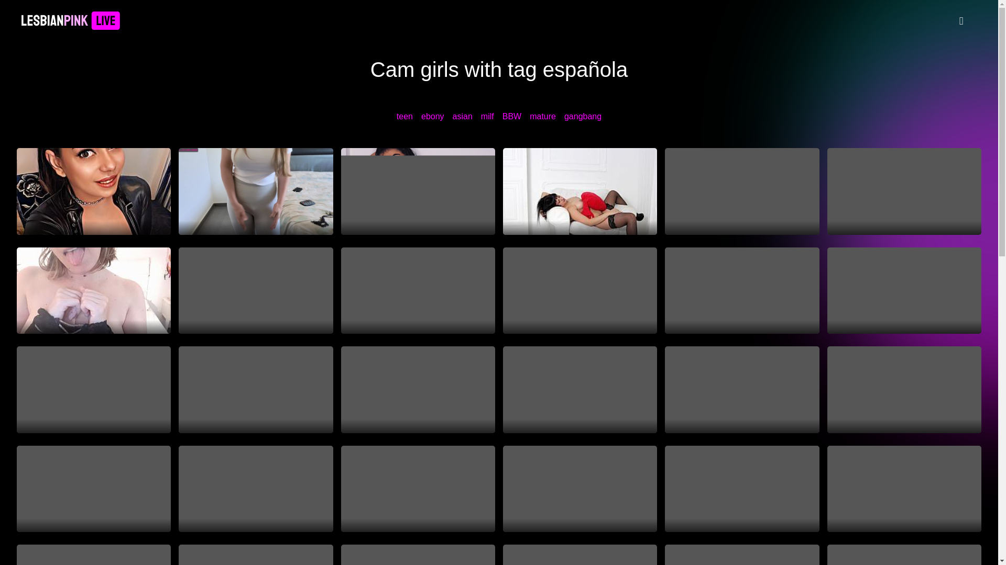 The width and height of the screenshot is (1006, 565). Describe the element at coordinates (418, 291) in the screenshot. I see `matureSquirtxxx` at that location.